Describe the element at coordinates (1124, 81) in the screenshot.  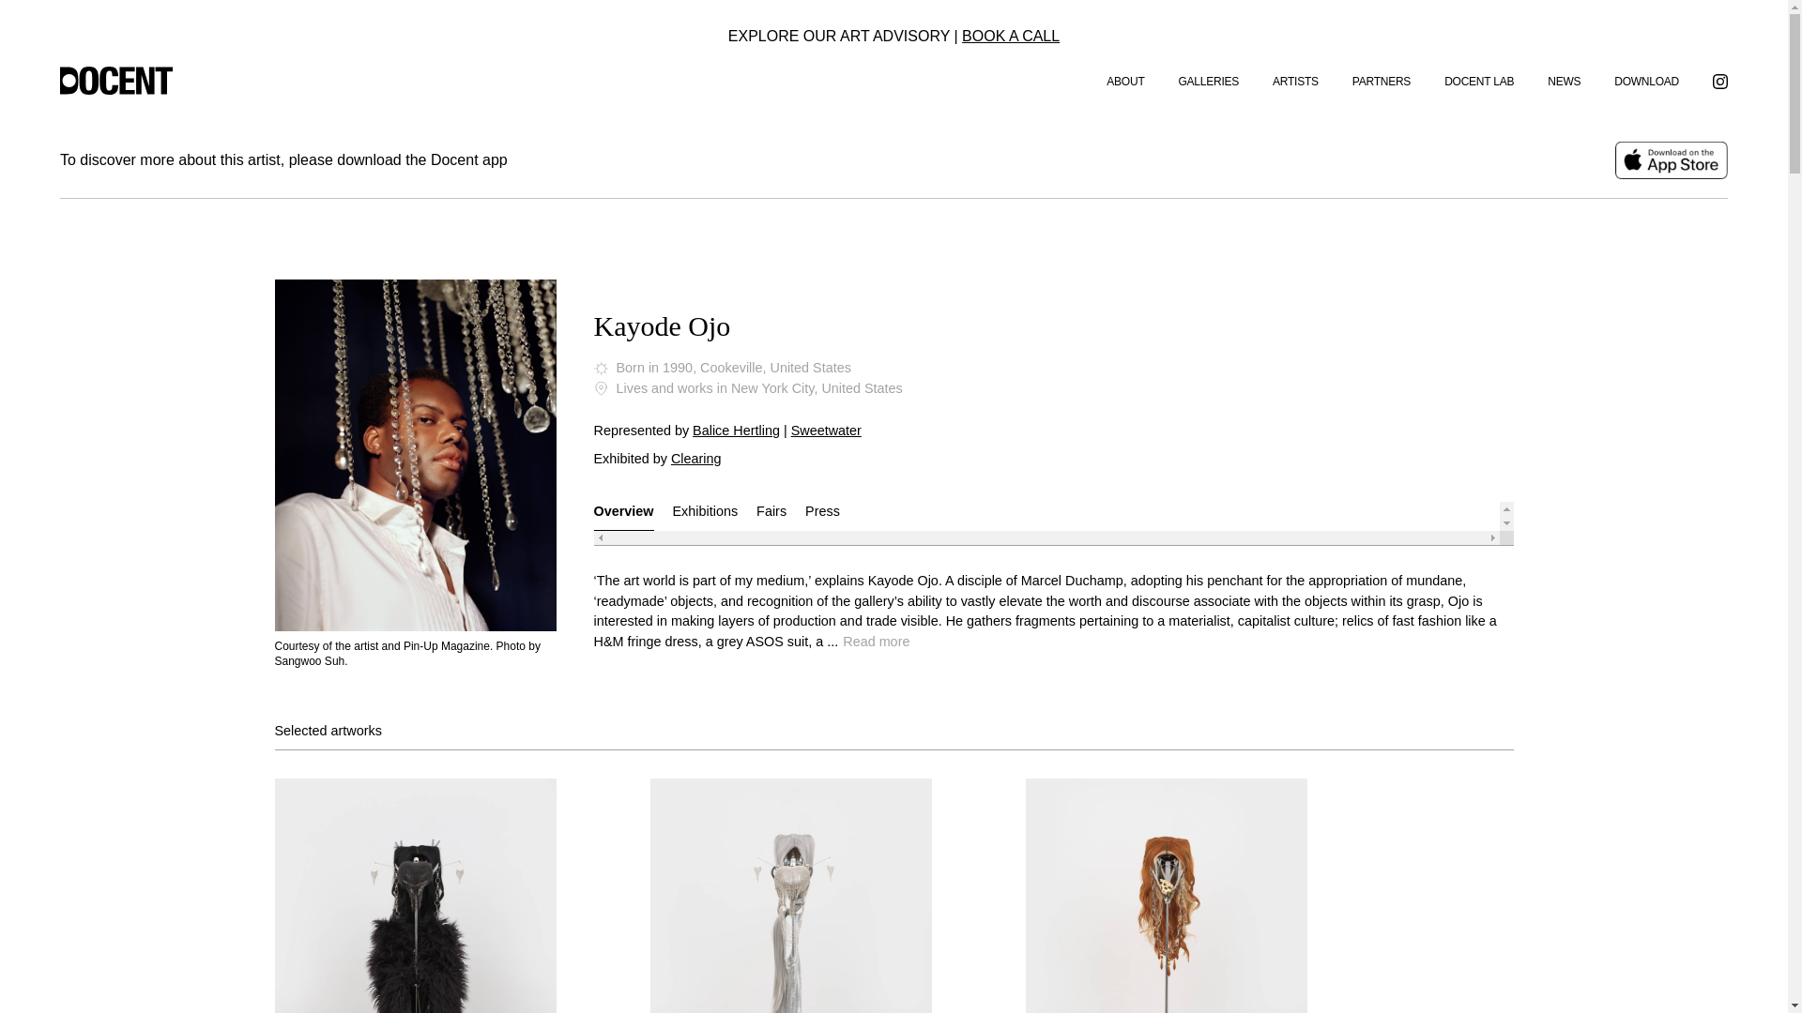
I see `ABOUT` at that location.